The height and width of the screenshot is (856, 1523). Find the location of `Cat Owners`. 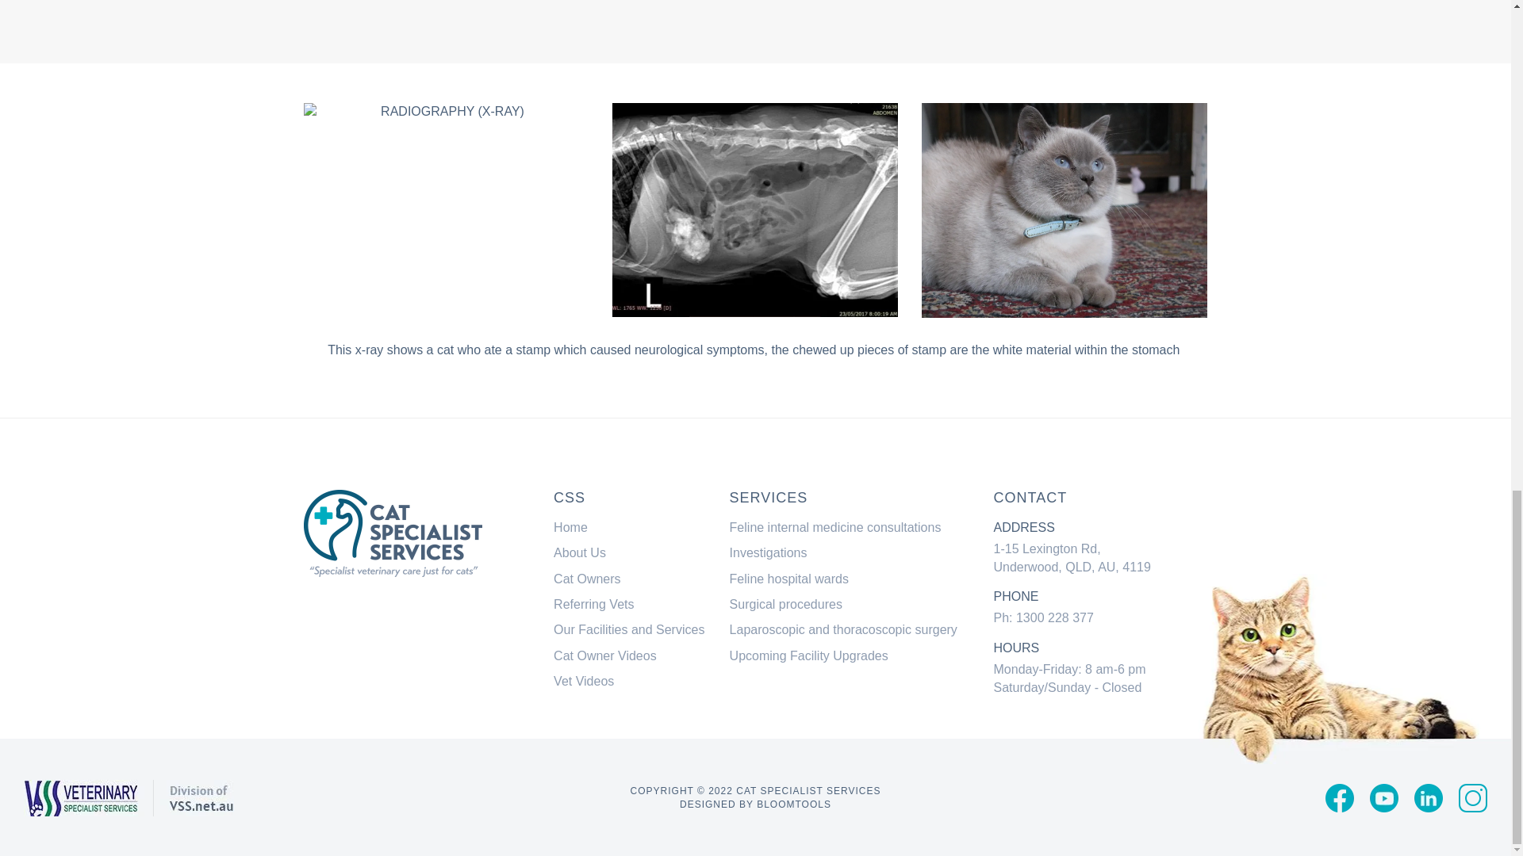

Cat Owners is located at coordinates (587, 579).